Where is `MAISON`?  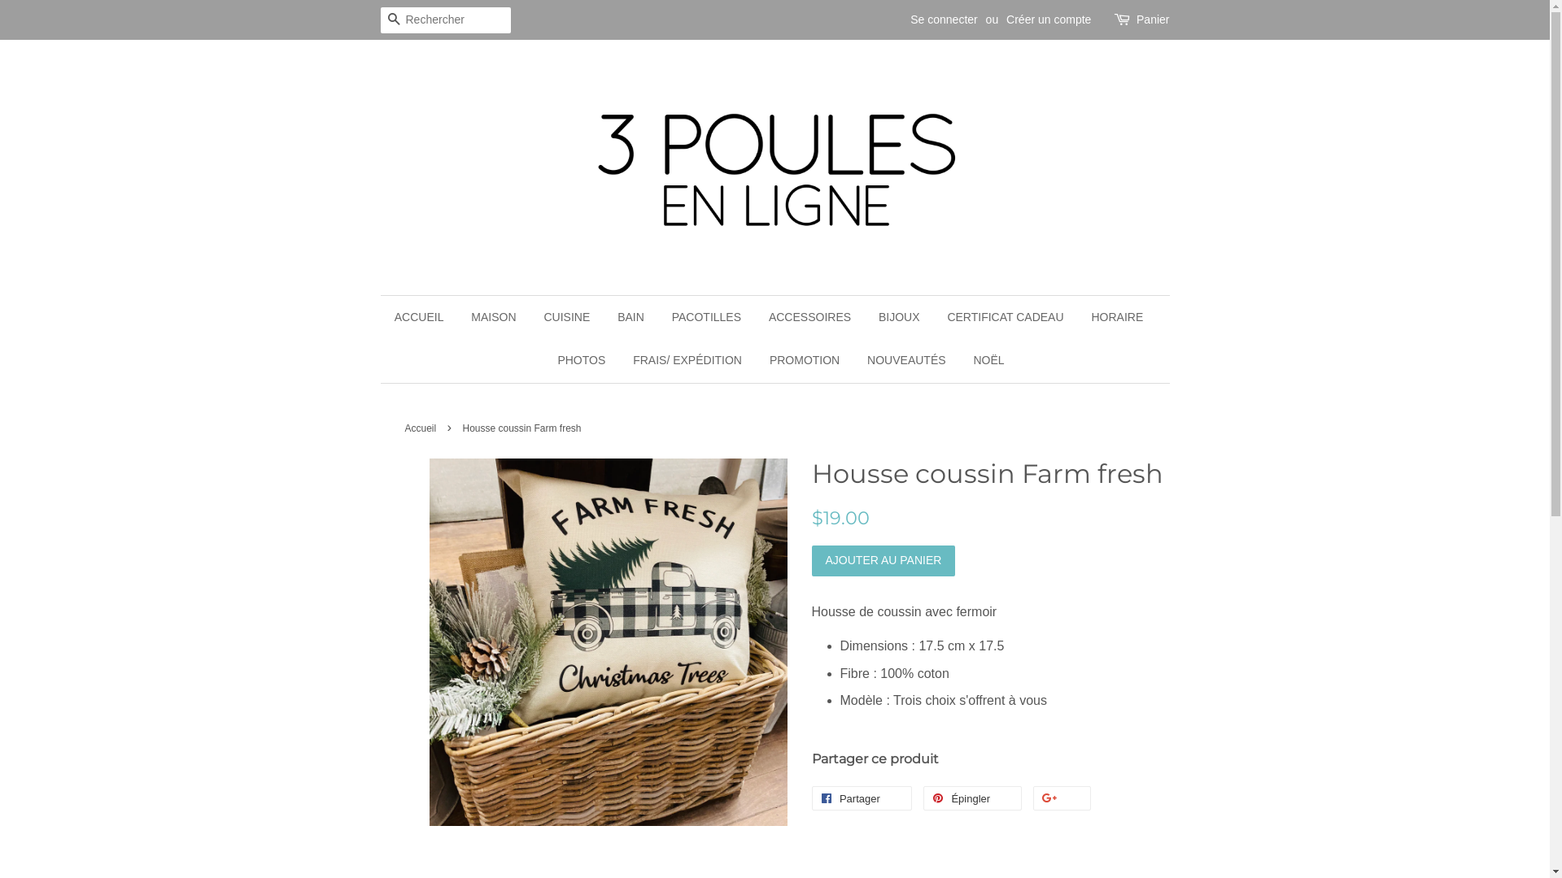
MAISON is located at coordinates (493, 318).